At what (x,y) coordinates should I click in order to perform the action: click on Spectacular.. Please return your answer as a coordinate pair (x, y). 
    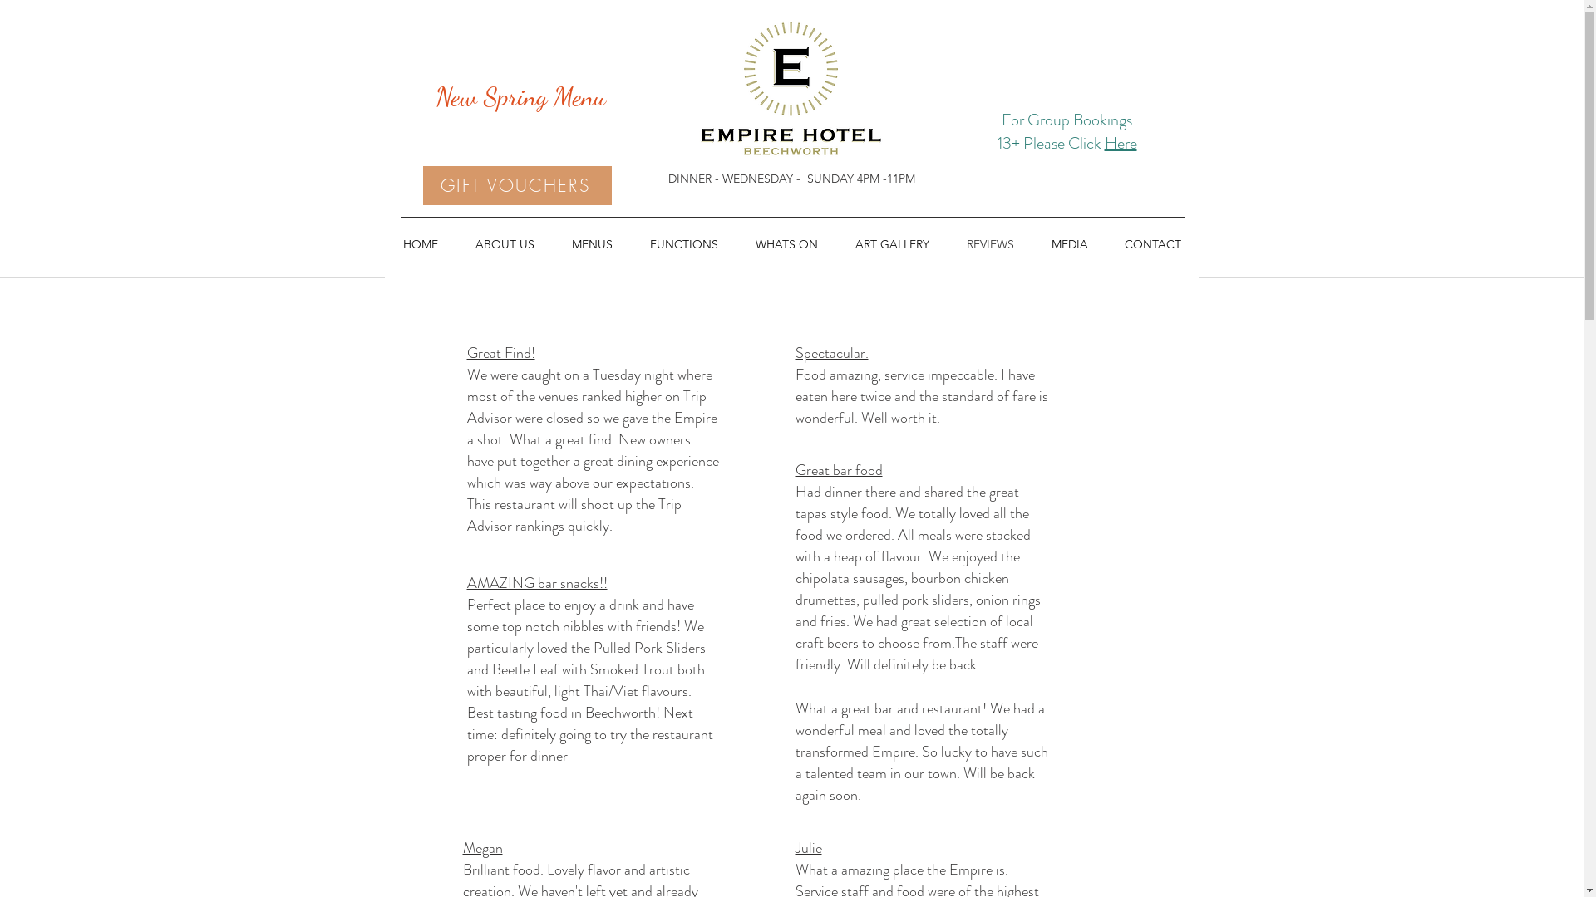
    Looking at the image, I should click on (831, 353).